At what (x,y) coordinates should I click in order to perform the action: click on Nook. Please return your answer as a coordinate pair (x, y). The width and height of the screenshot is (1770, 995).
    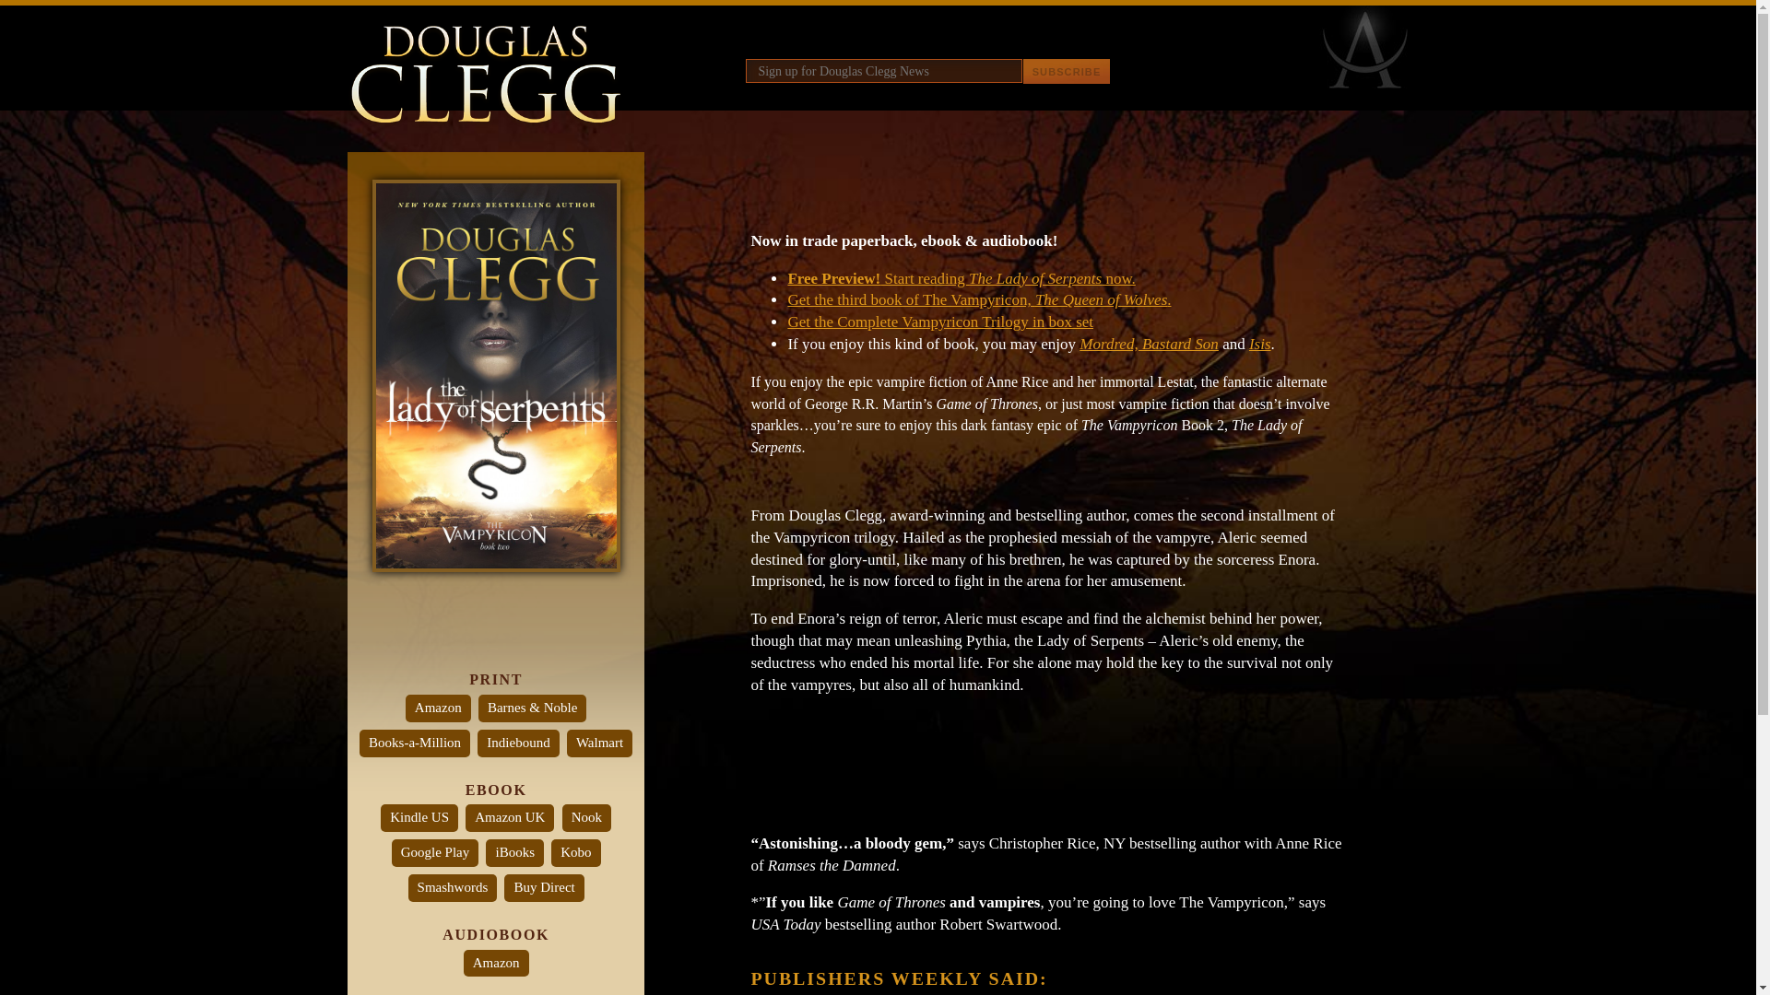
    Looking at the image, I should click on (586, 817).